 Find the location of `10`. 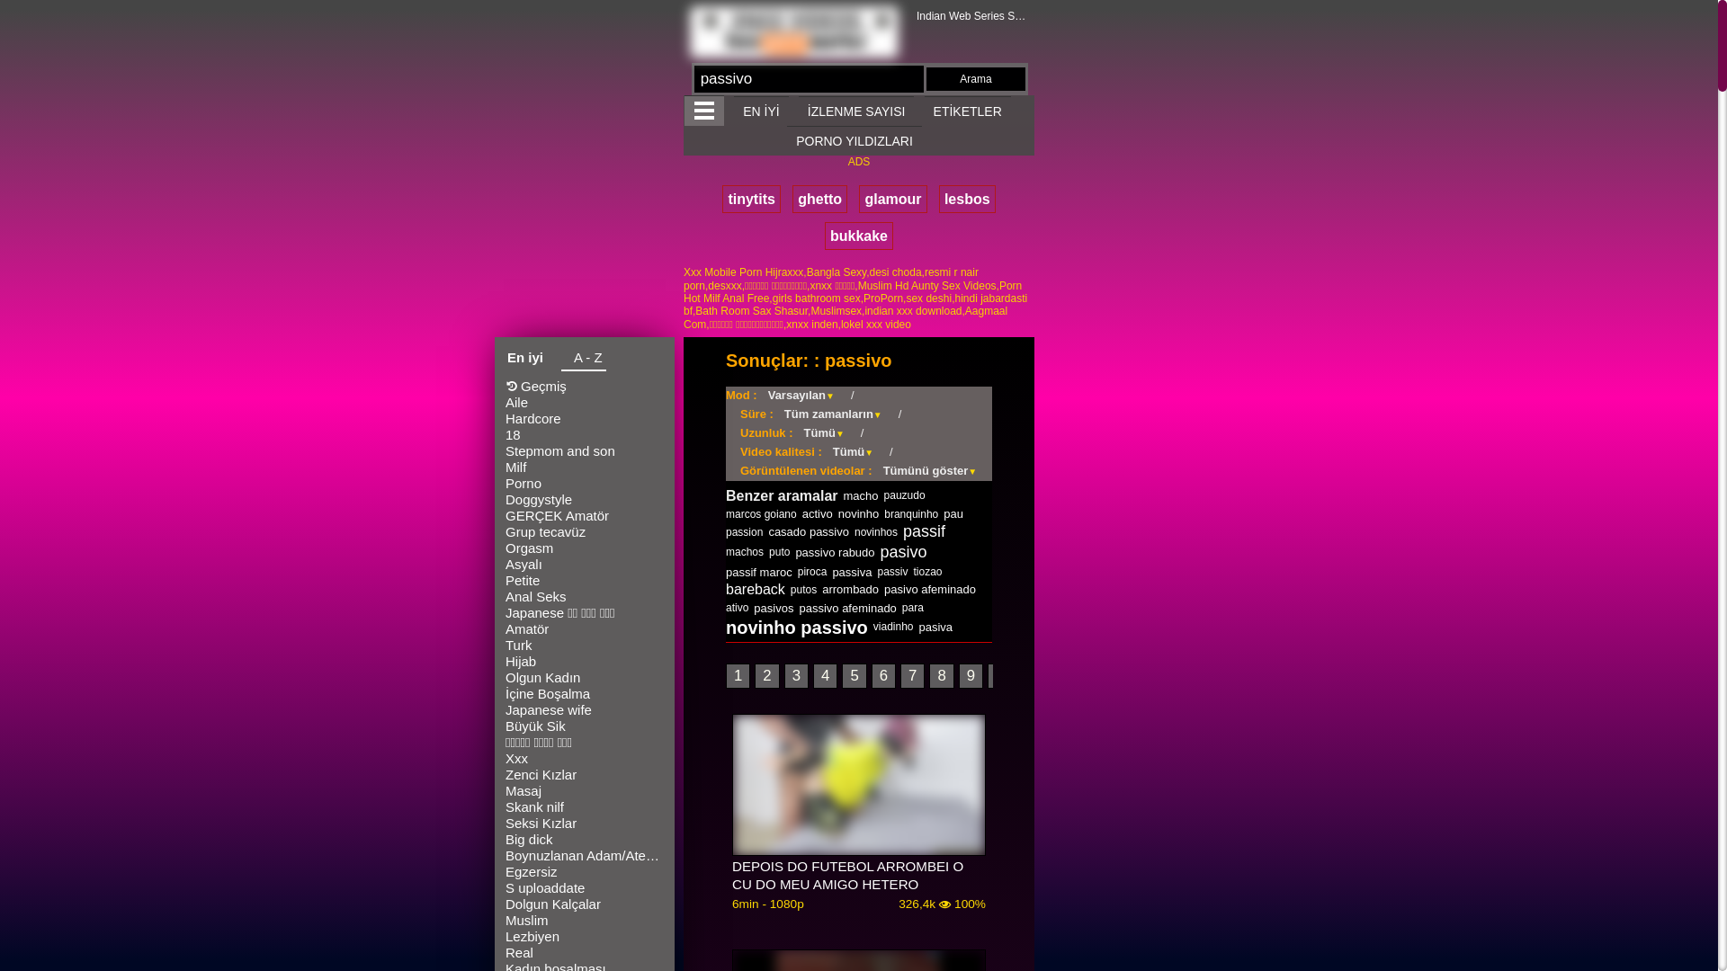

10 is located at coordinates (1004, 676).